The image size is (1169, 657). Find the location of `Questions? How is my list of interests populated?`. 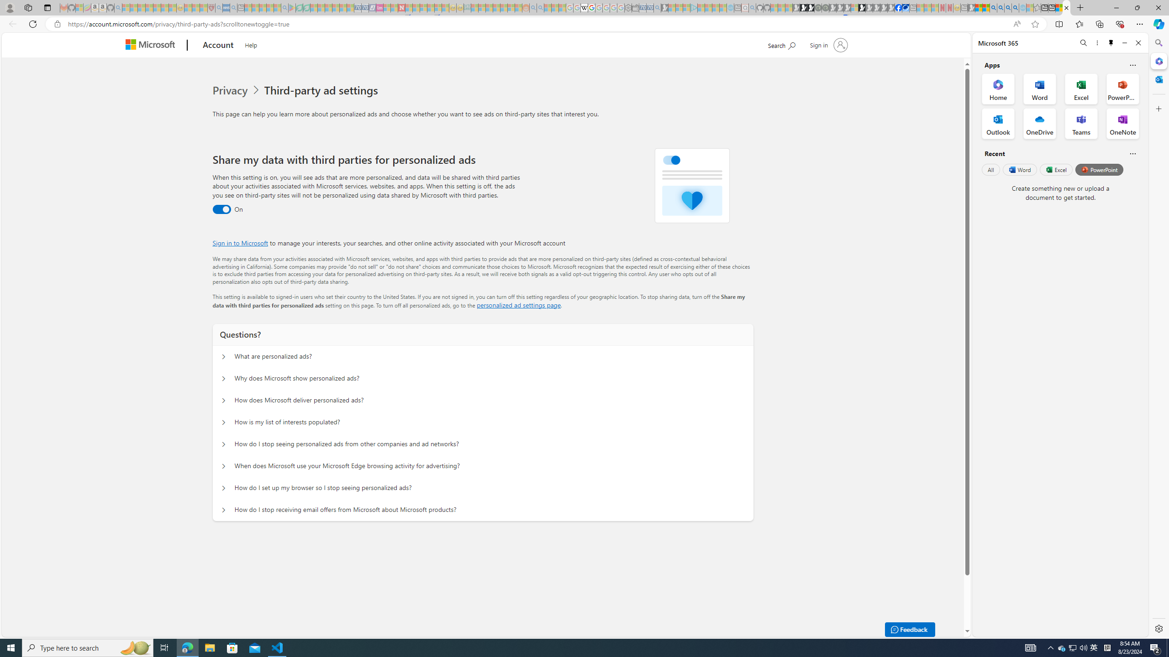

Questions? How is my list of interests populated? is located at coordinates (224, 422).